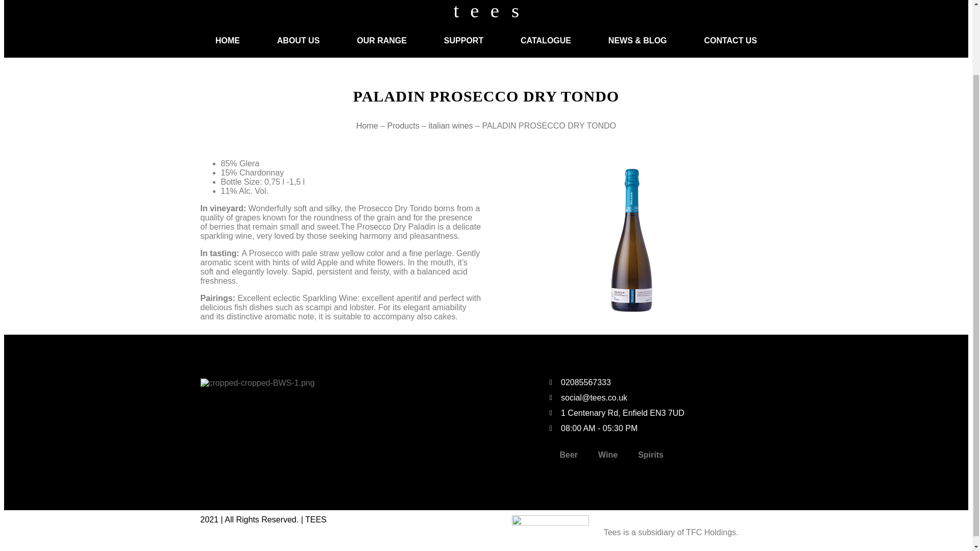  I want to click on 1 Centenary Rd, Enfield EN3 7UD, so click(660, 413).